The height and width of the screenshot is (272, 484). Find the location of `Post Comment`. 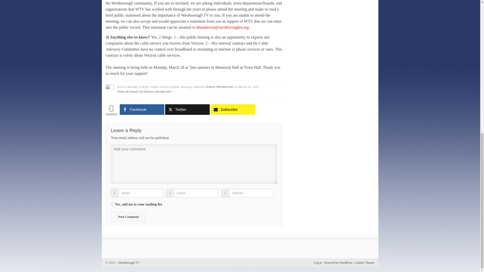

Post Comment is located at coordinates (128, 217).